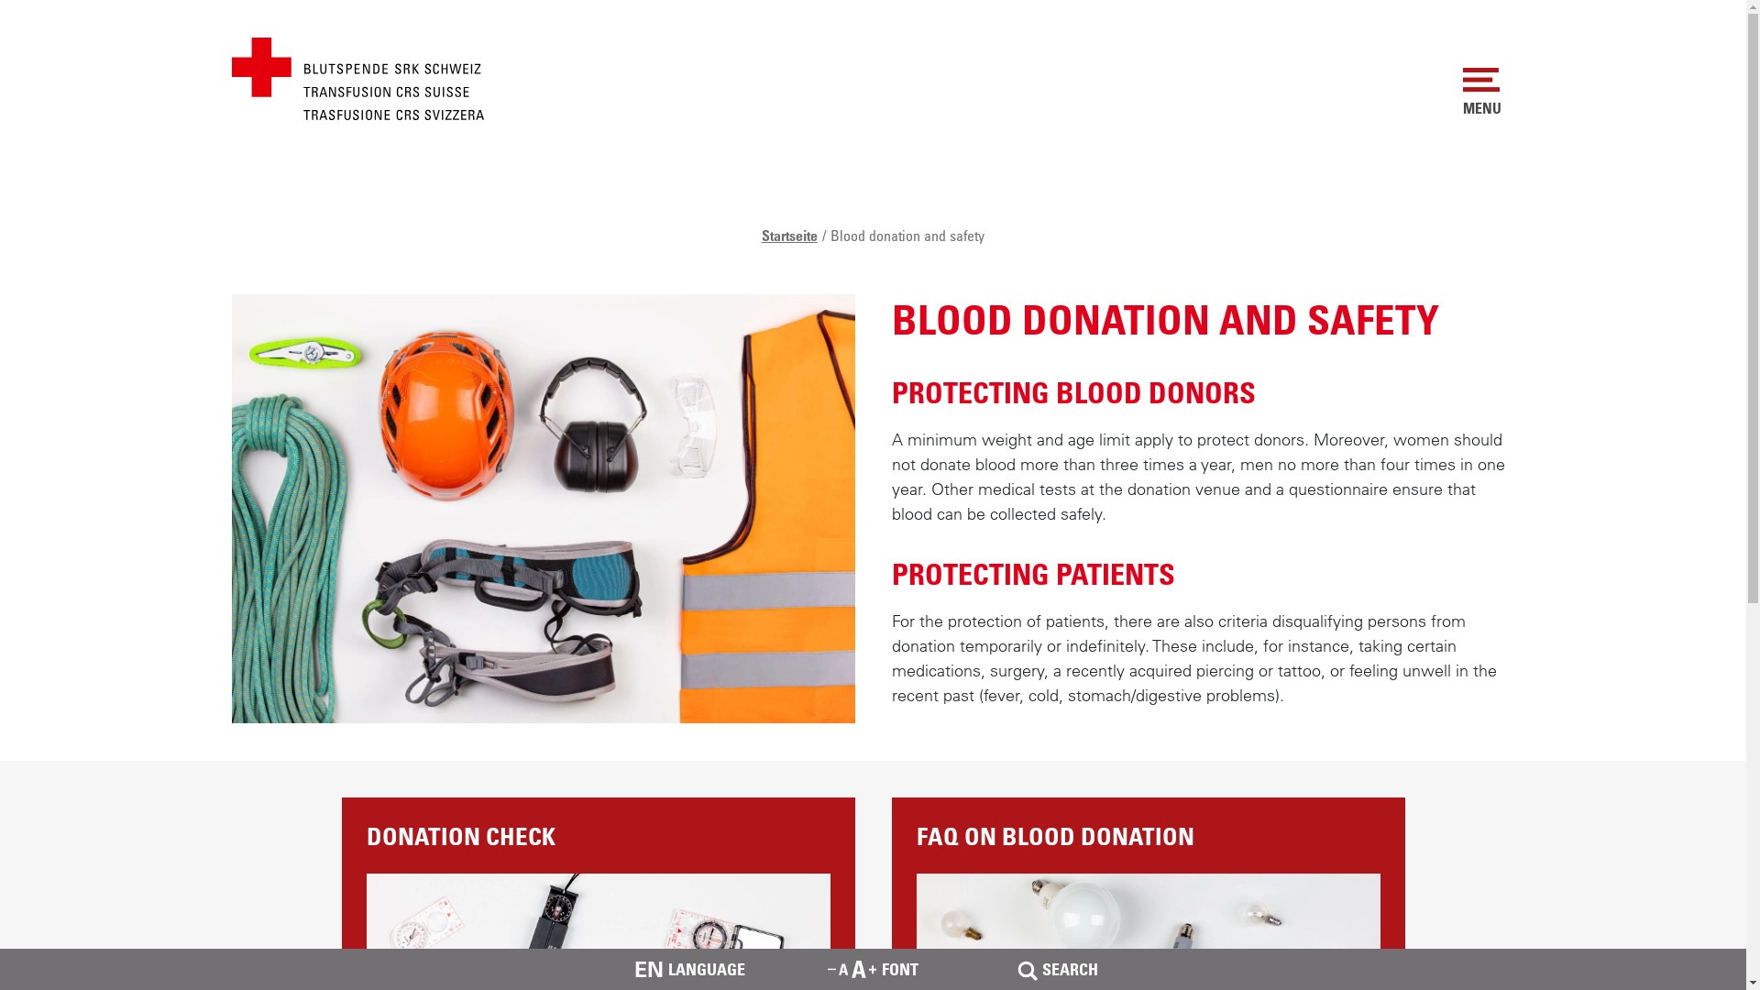 This screenshot has width=1760, height=990. Describe the element at coordinates (790, 236) in the screenshot. I see `Startseite` at that location.